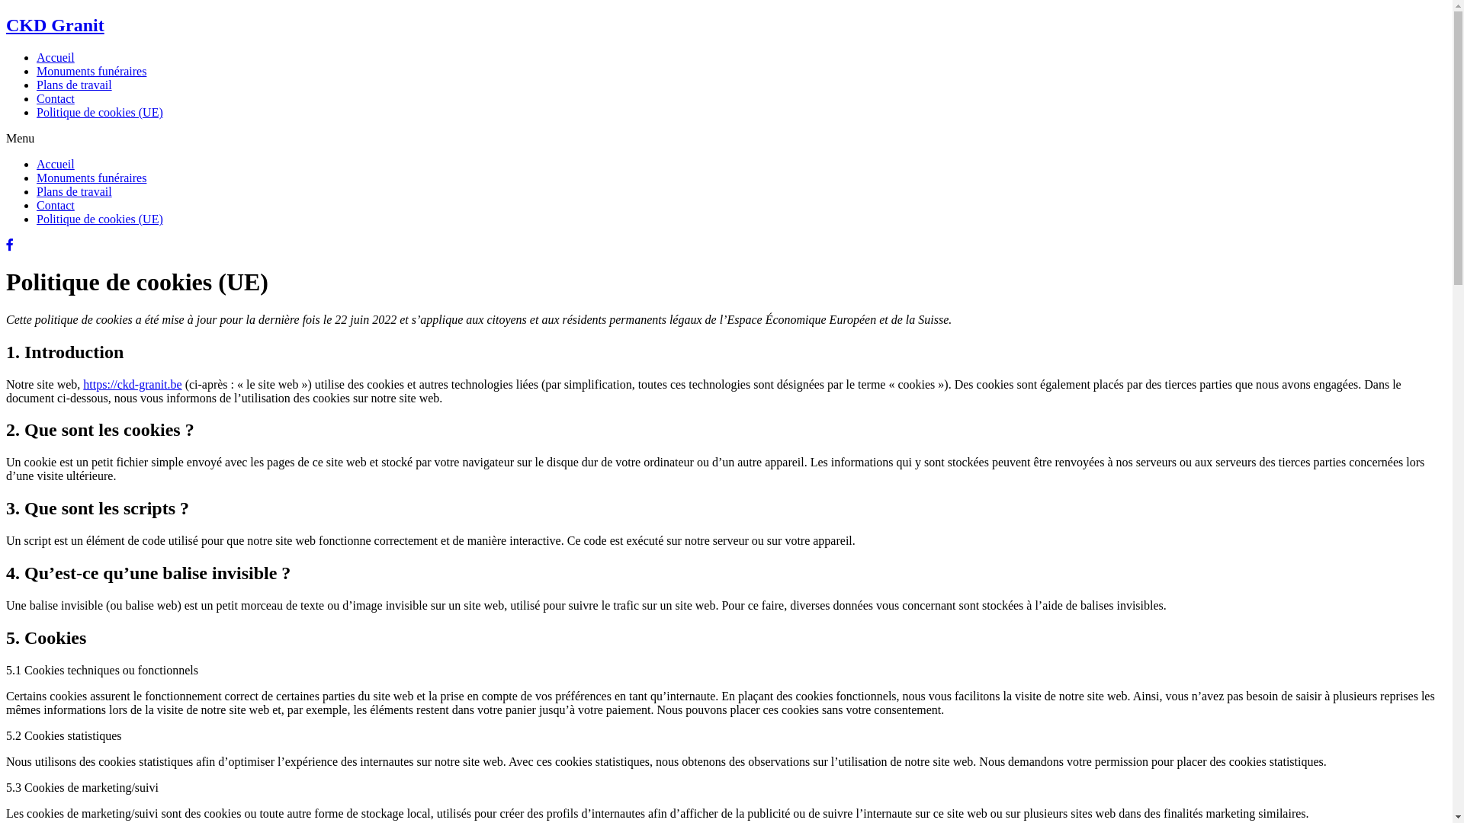 The width and height of the screenshot is (1464, 823). What do you see at coordinates (100, 112) in the screenshot?
I see `Politique de cookies (UE)` at bounding box center [100, 112].